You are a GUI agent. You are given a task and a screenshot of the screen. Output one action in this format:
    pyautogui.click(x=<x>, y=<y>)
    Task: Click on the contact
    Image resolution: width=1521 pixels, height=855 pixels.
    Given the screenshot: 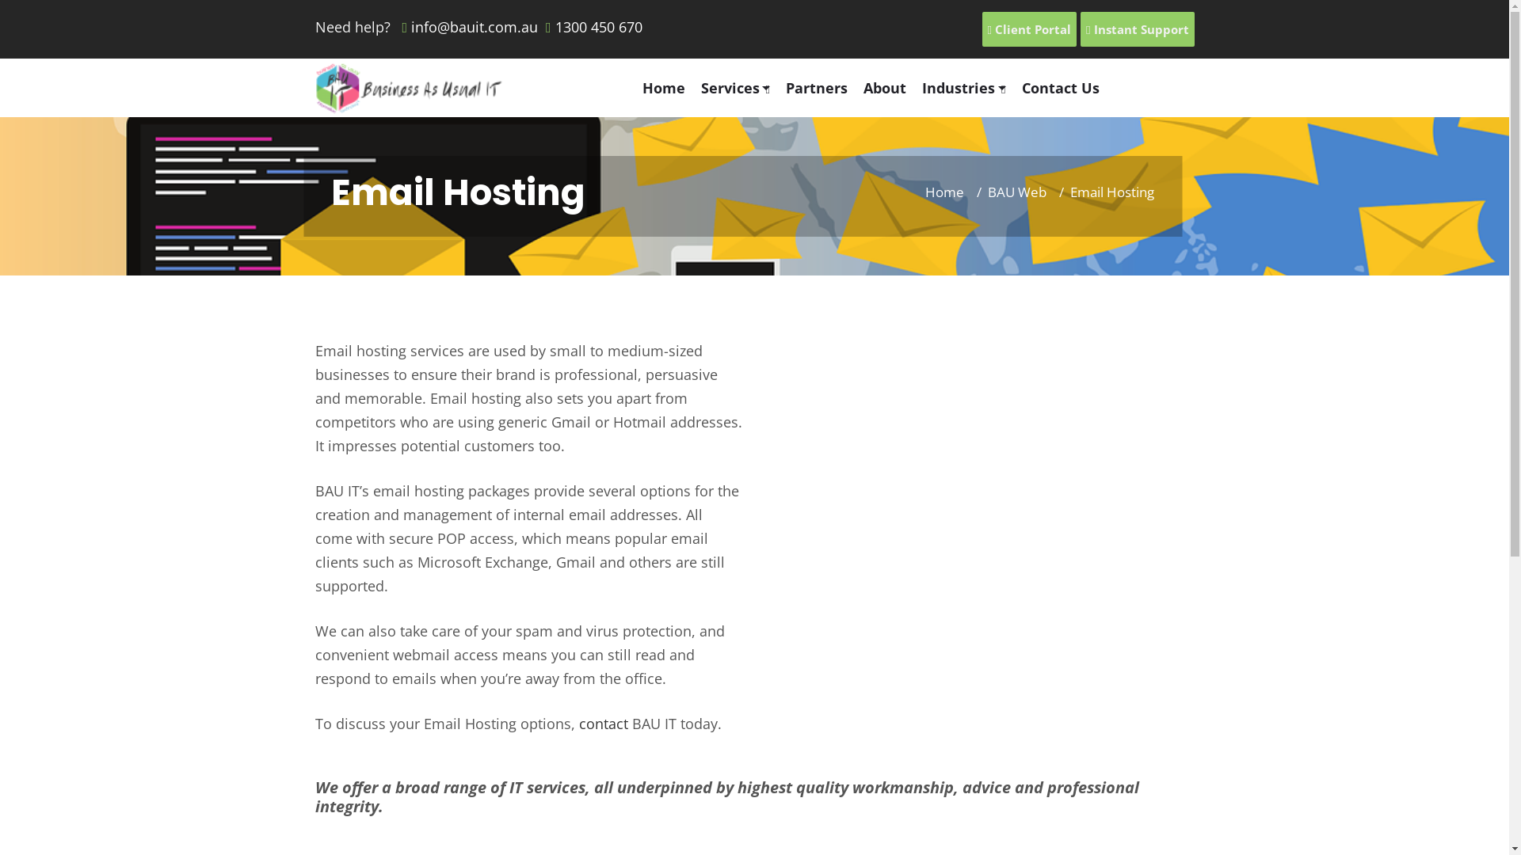 What is the action you would take?
    pyautogui.click(x=603, y=724)
    